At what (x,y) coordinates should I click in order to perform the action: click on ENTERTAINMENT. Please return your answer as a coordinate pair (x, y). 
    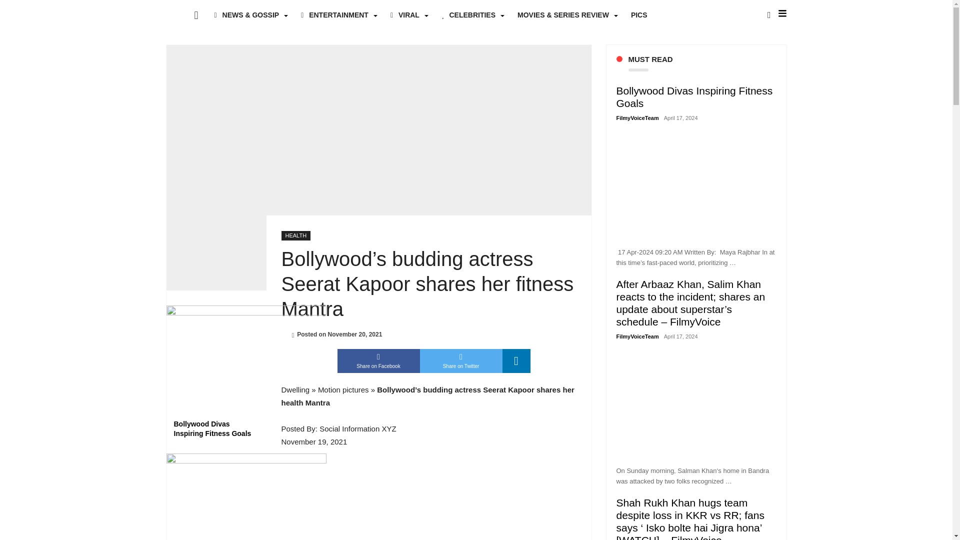
    Looking at the image, I should click on (337, 15).